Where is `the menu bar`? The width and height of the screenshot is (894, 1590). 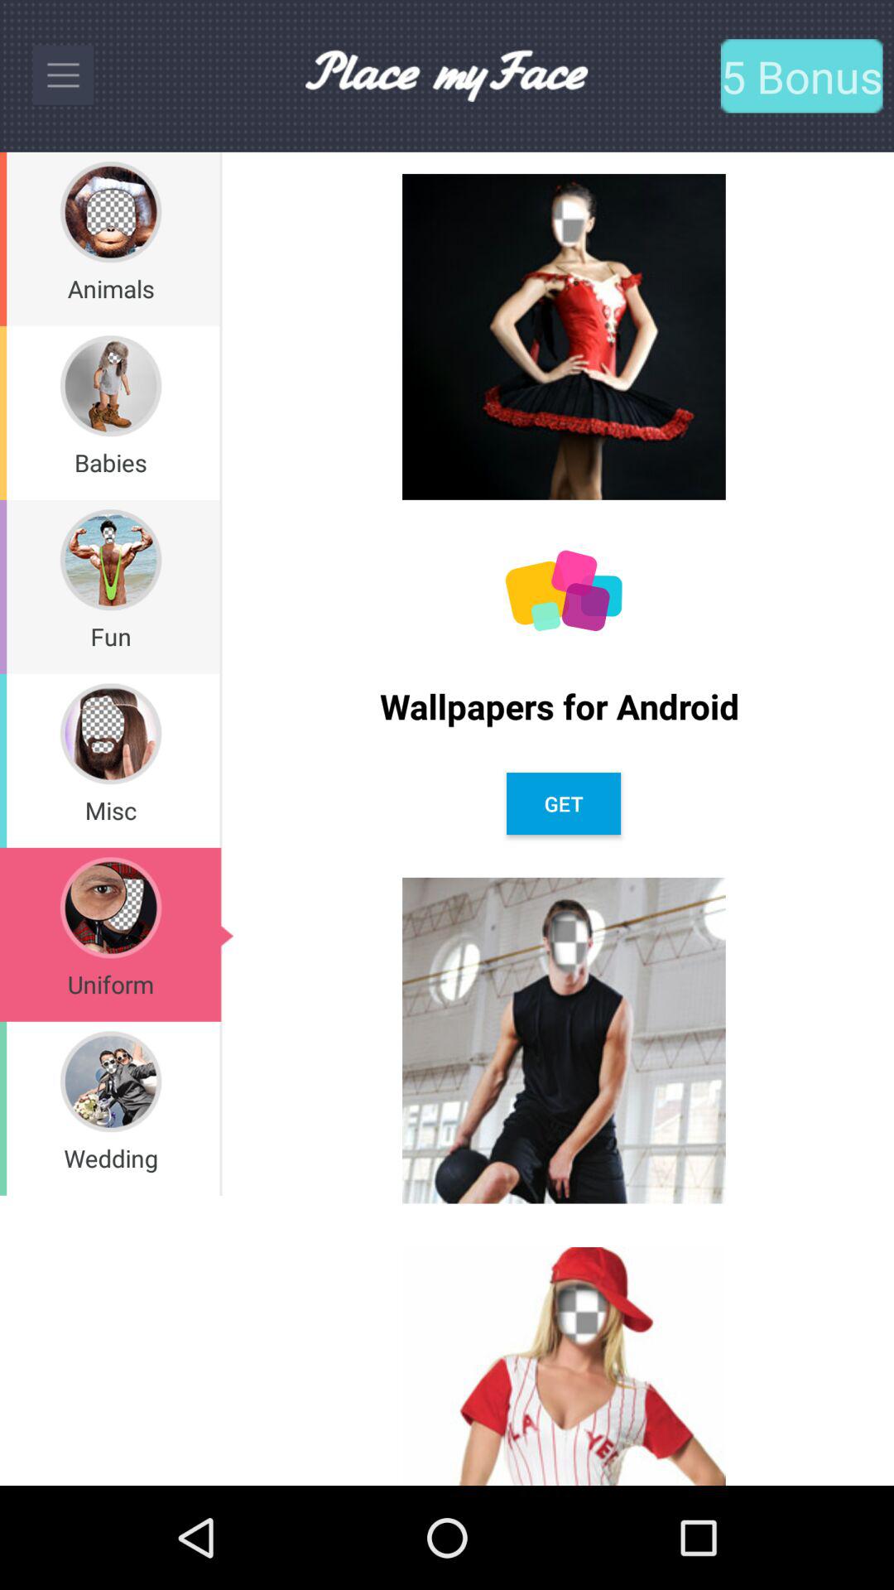 the menu bar is located at coordinates (63, 75).